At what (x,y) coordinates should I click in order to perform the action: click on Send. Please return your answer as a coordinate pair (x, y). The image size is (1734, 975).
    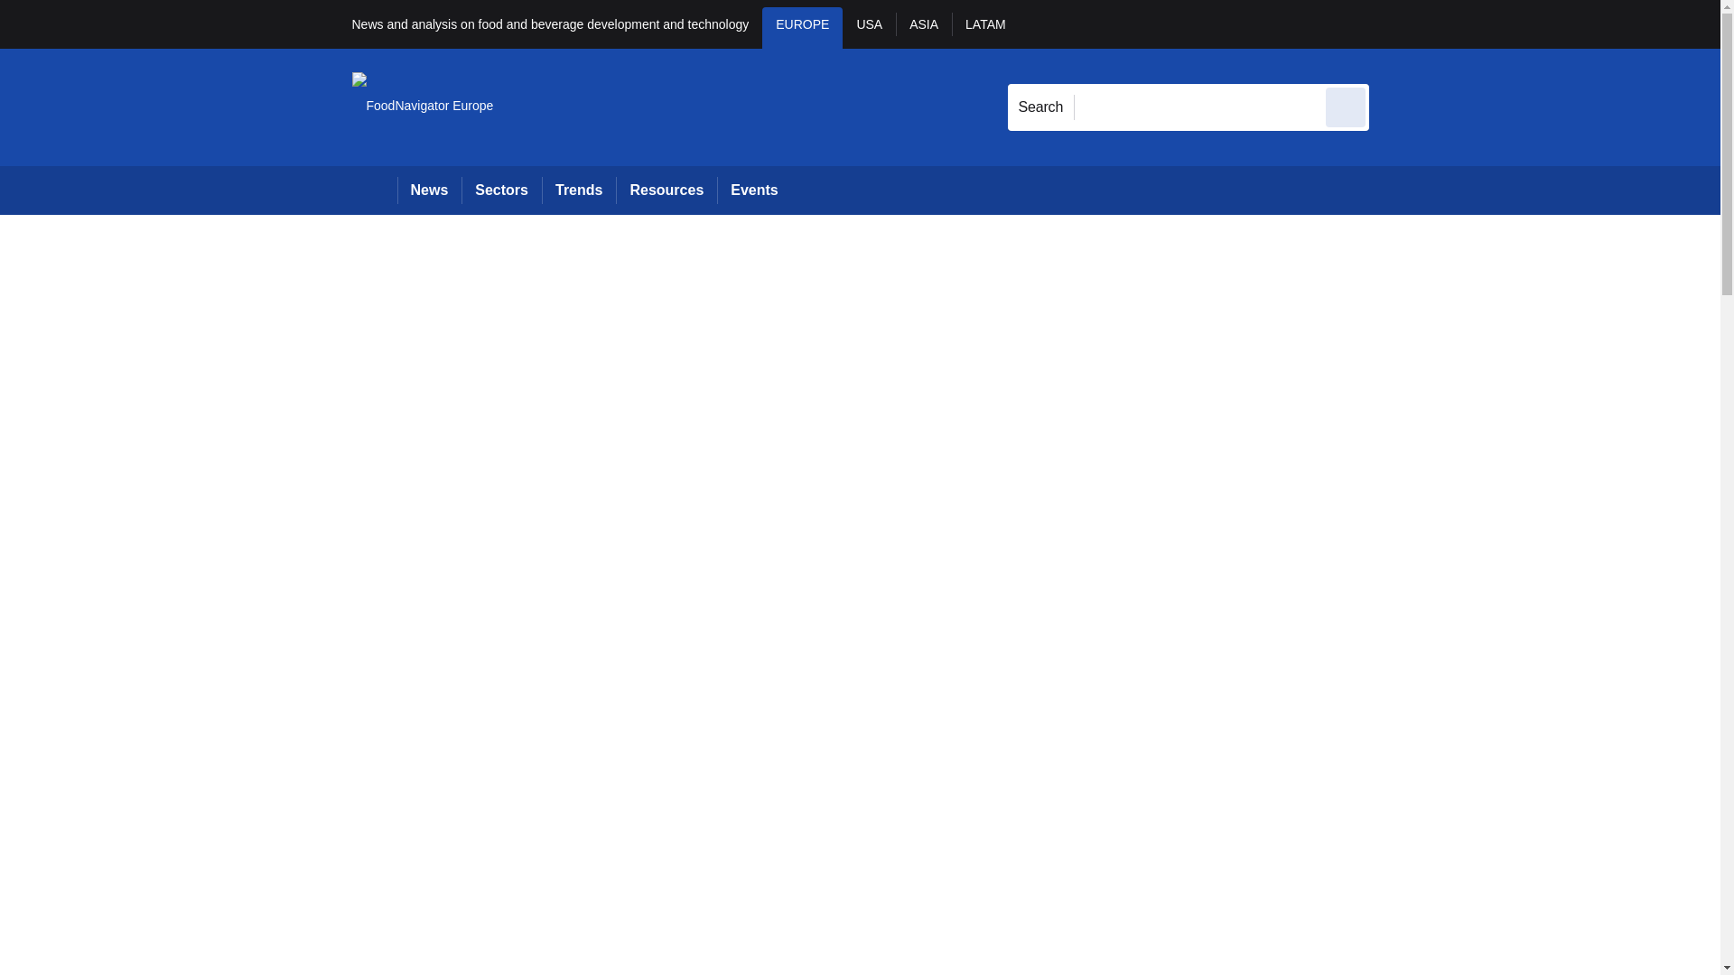
    Looking at the image, I should click on (1346, 107).